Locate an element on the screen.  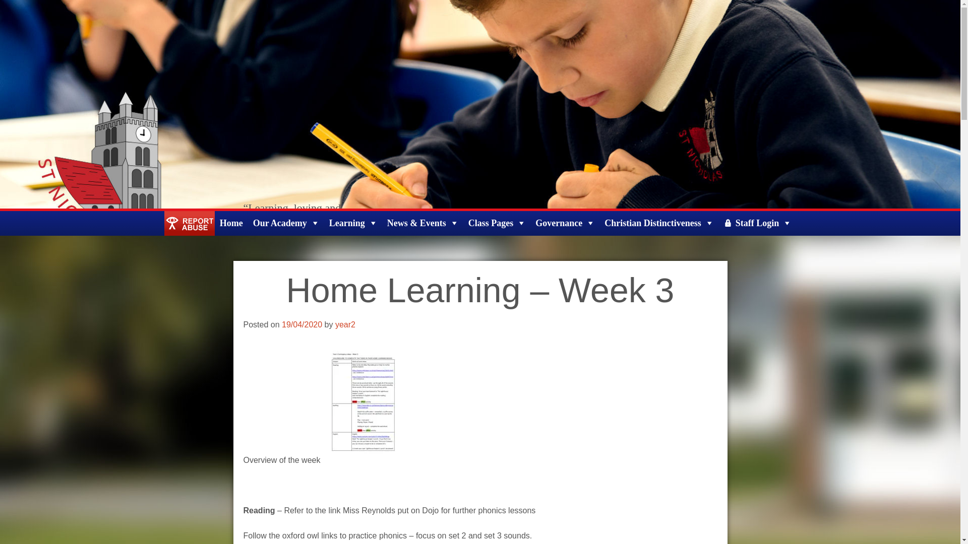
Learning is located at coordinates (353, 223).